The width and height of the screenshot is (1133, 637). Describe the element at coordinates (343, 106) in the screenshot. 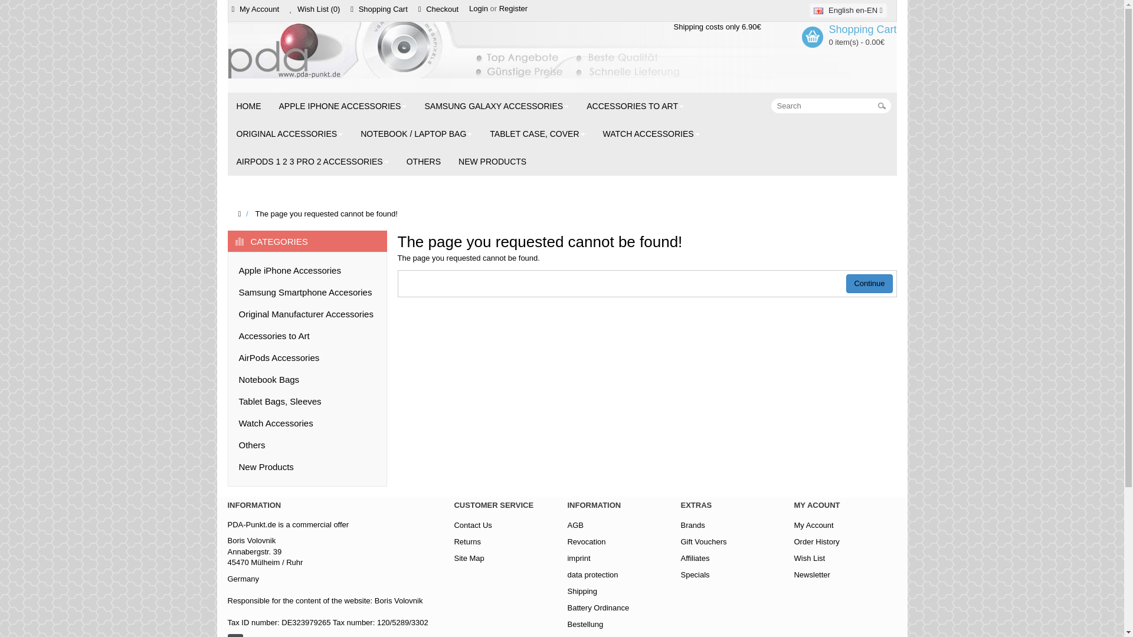

I see `APPLE IPHONE ACCESSORIES` at that location.